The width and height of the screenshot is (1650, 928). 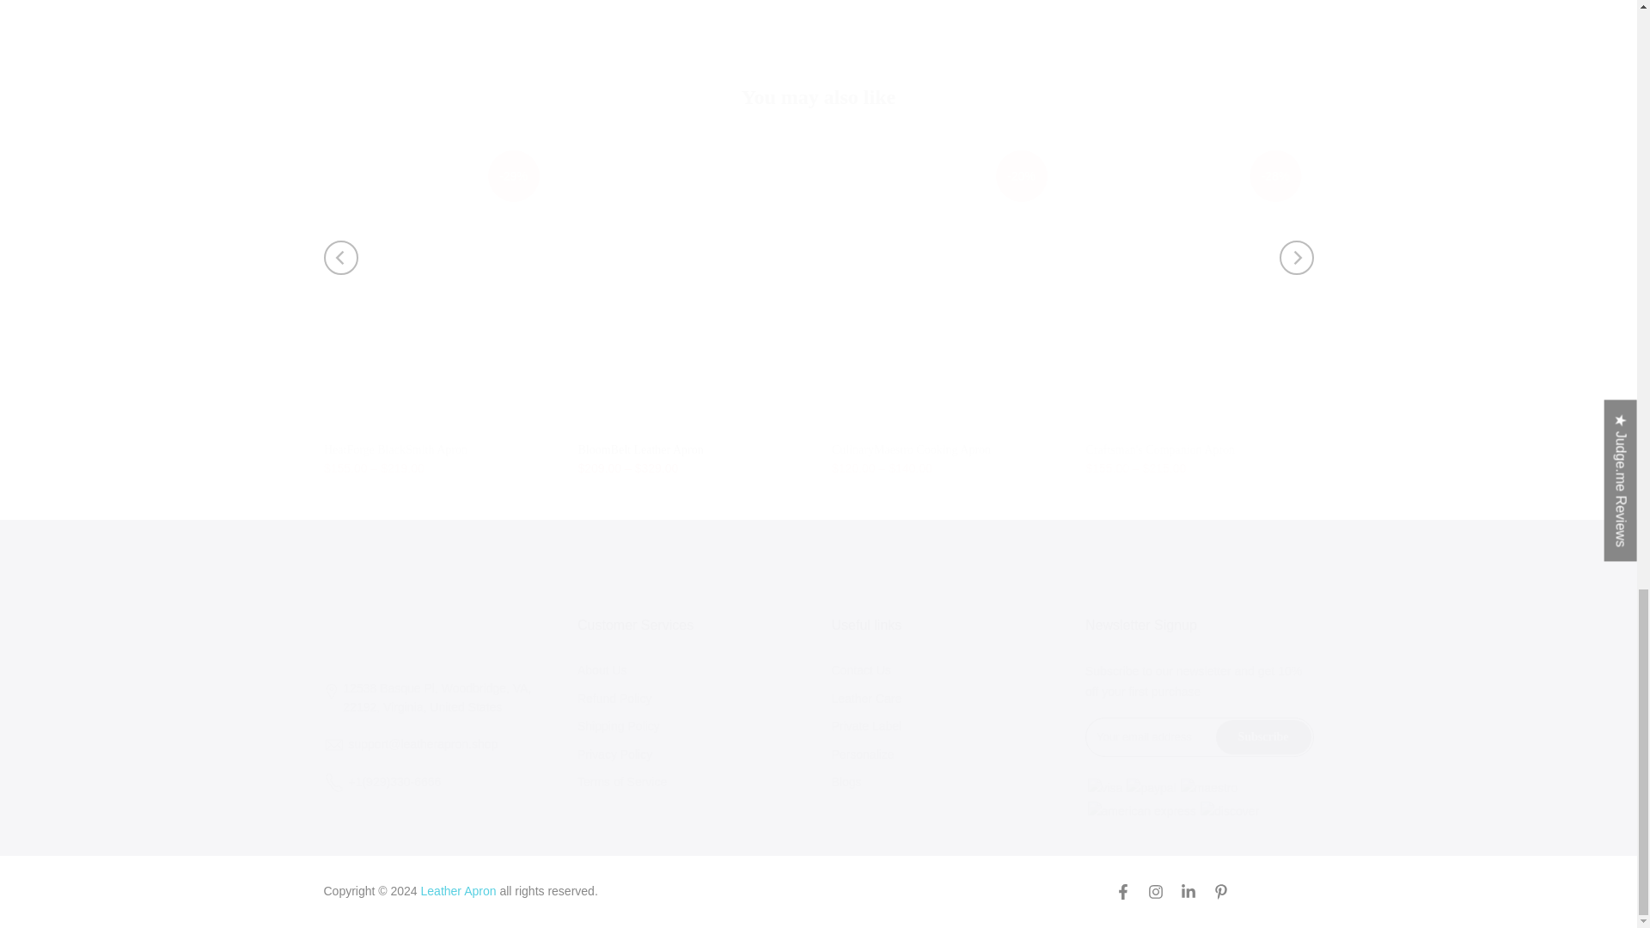 What do you see at coordinates (1220, 892) in the screenshot?
I see `Follow on Pinterest` at bounding box center [1220, 892].